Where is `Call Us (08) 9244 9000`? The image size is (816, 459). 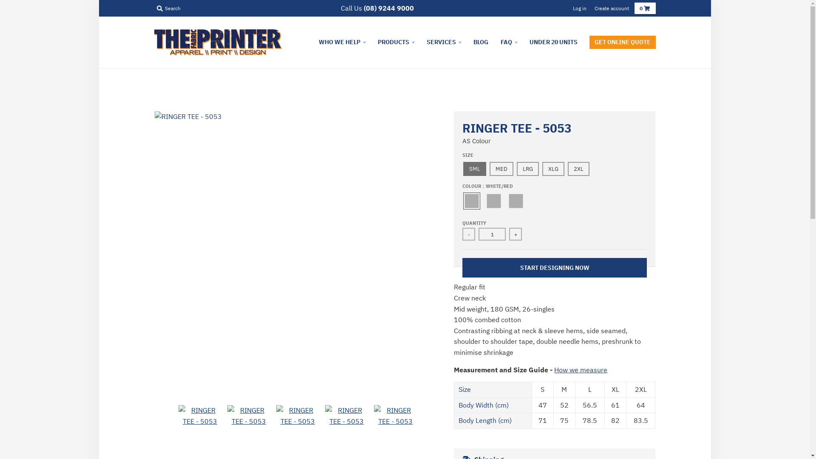 Call Us (08) 9244 9000 is located at coordinates (377, 8).